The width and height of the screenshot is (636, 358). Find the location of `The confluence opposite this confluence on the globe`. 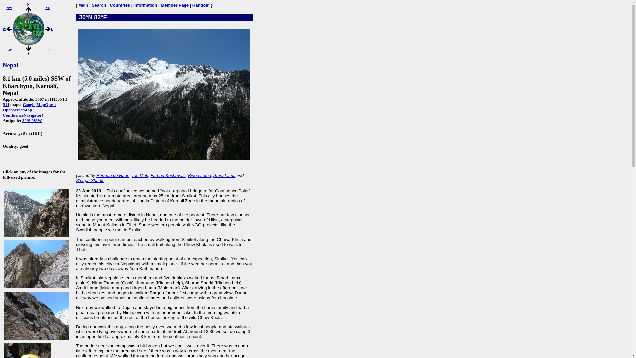

The confluence opposite this confluence on the globe is located at coordinates (32, 121).